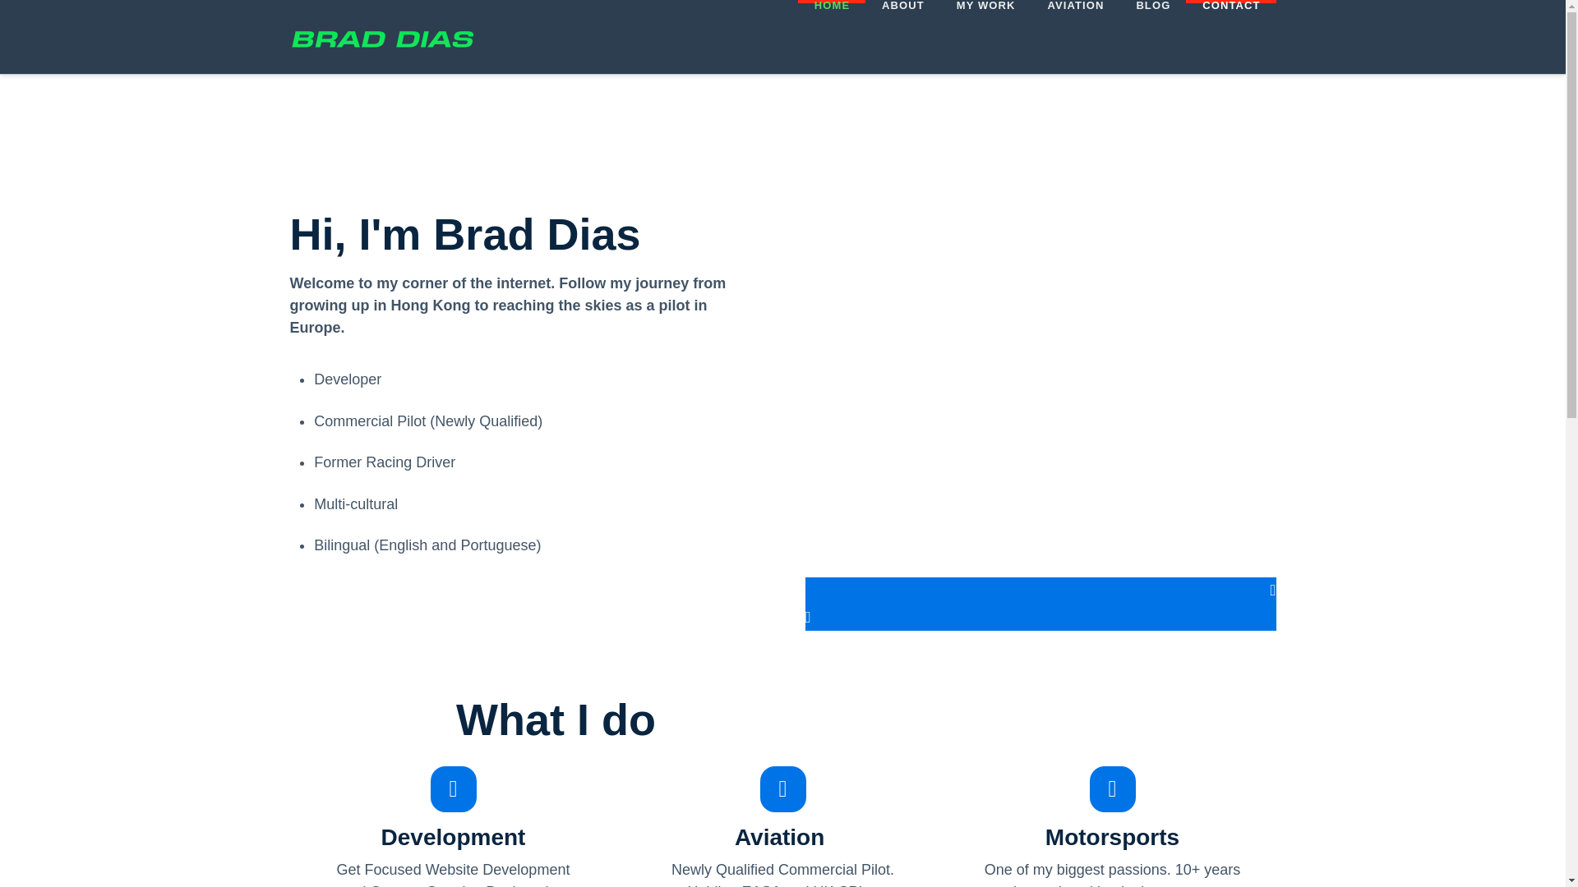 This screenshot has height=887, width=1578. Describe the element at coordinates (1152, 36) in the screenshot. I see `BLOG` at that location.